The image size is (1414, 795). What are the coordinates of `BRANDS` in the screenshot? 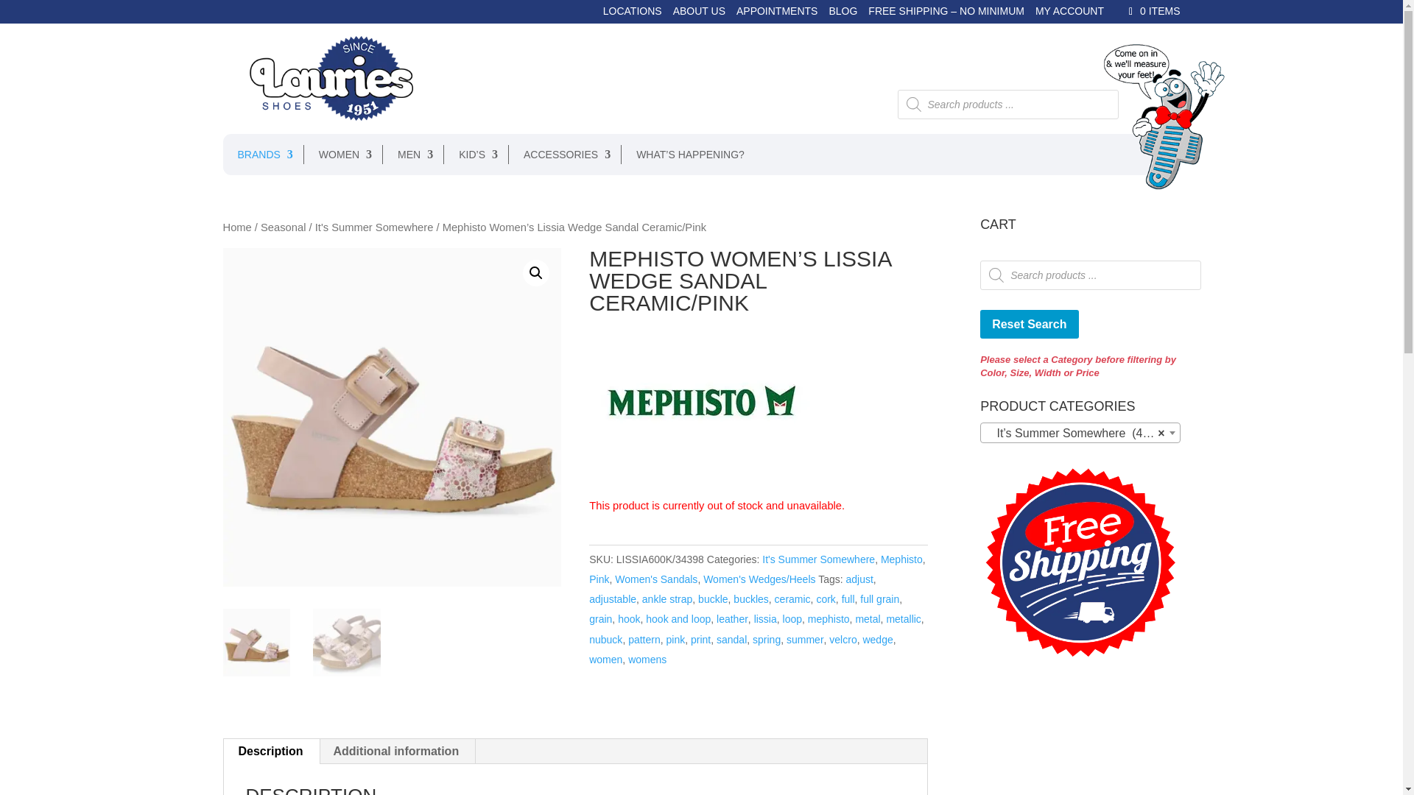 It's located at (258, 153).